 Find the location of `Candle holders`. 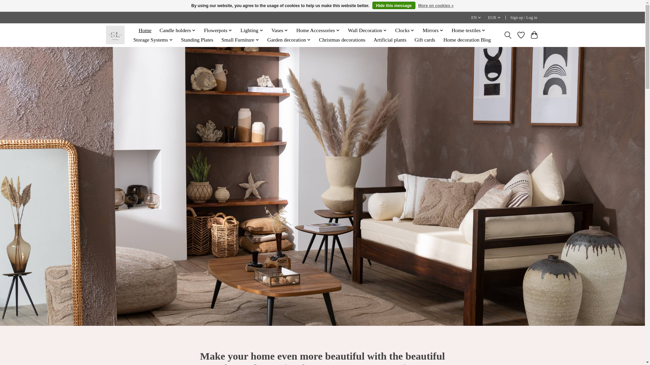

Candle holders is located at coordinates (177, 30).